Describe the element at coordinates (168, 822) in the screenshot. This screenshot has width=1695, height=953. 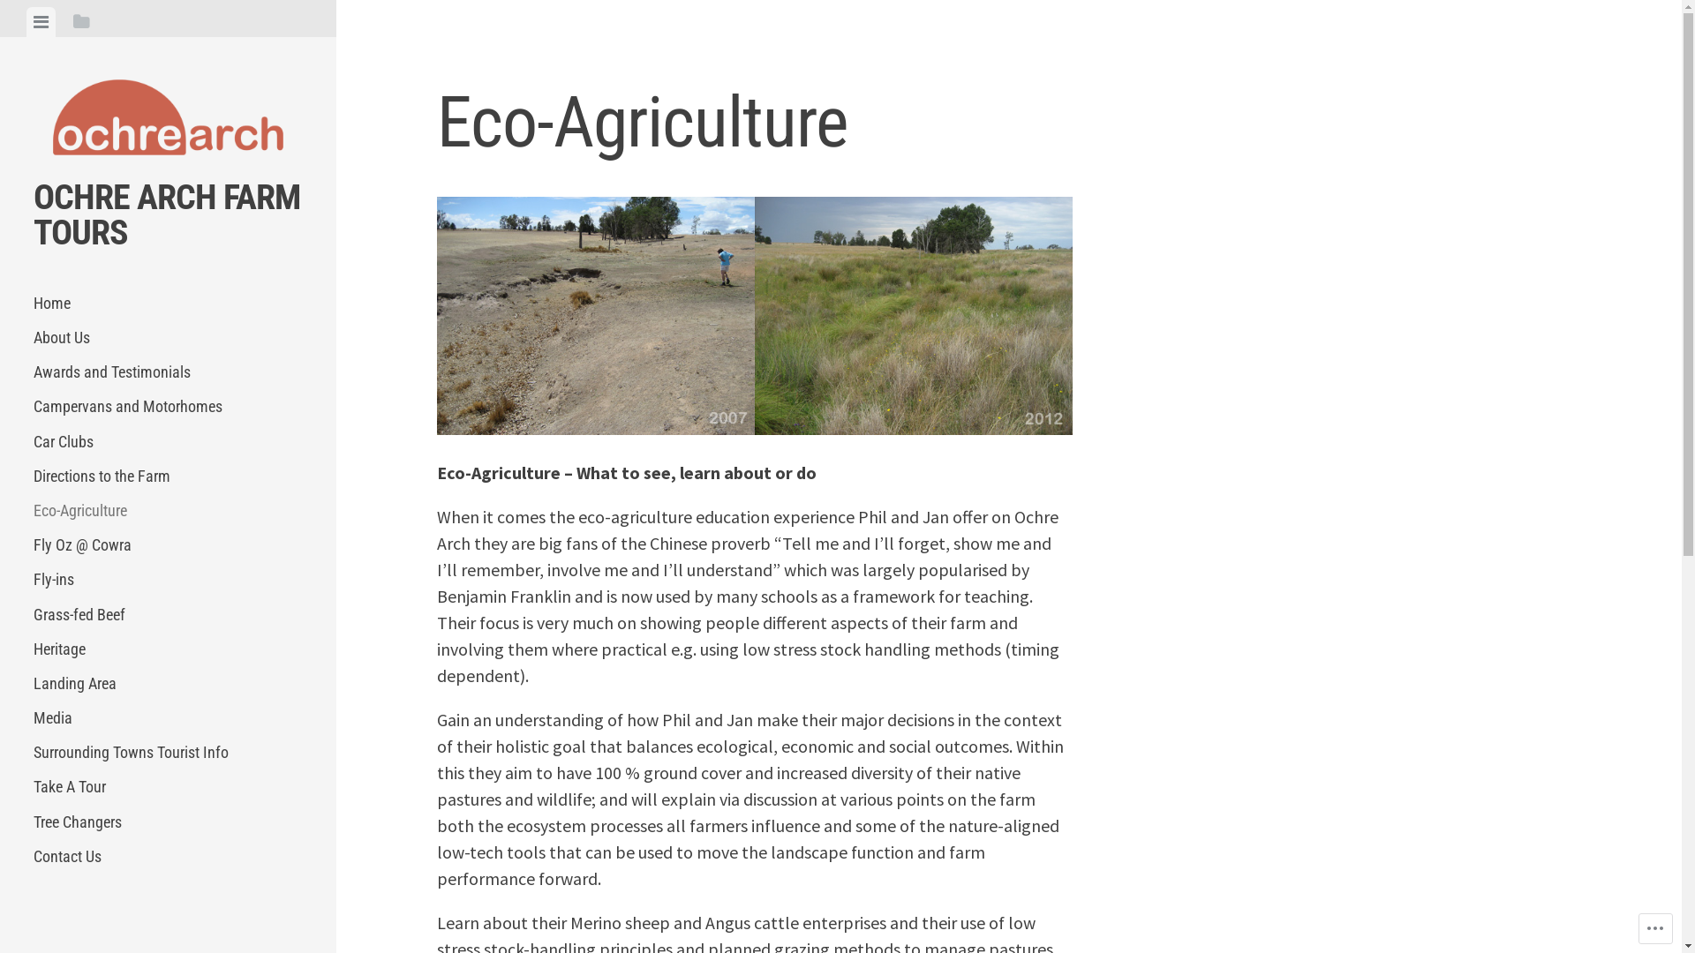
I see `Tree Changers` at that location.